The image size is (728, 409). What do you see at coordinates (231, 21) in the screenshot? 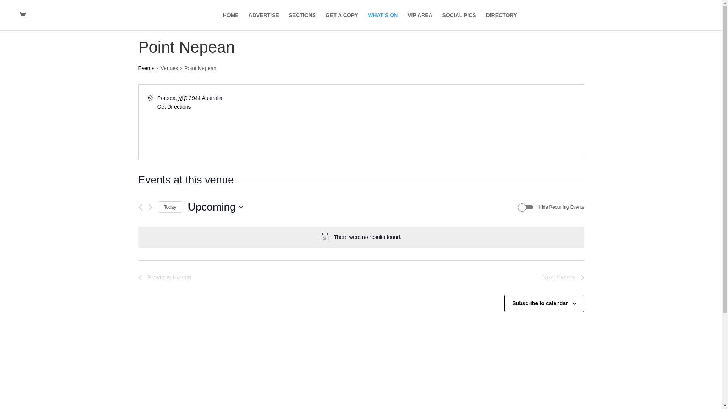
I see `HOME` at bounding box center [231, 21].